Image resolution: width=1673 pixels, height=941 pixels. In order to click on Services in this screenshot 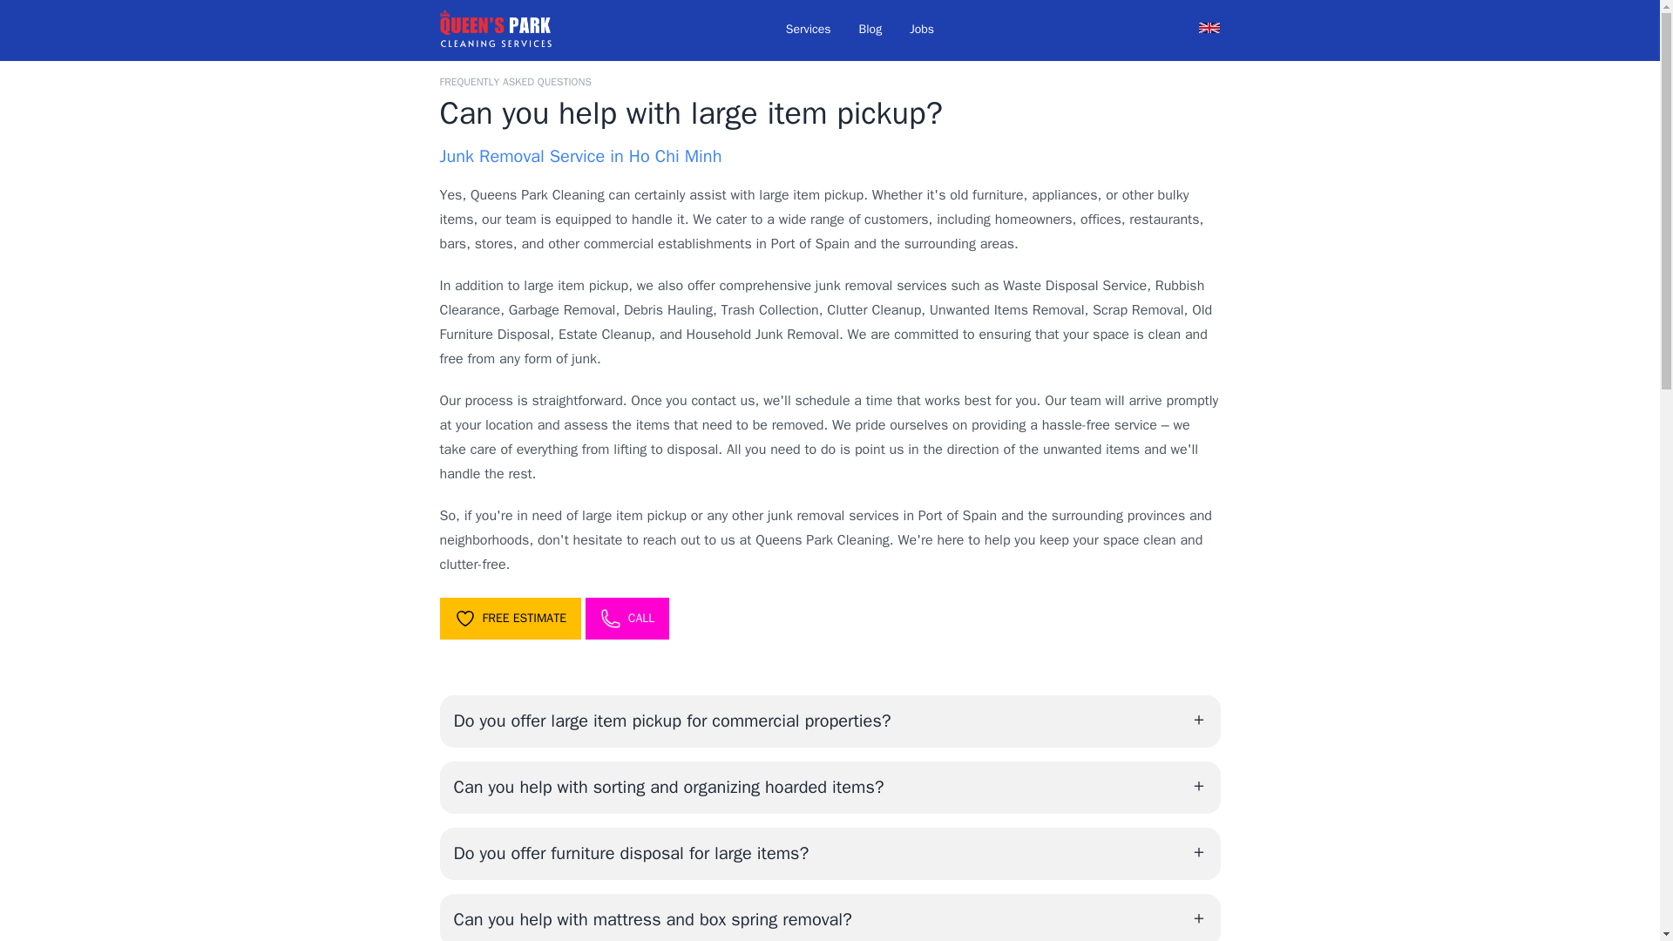, I will do `click(808, 30)`.